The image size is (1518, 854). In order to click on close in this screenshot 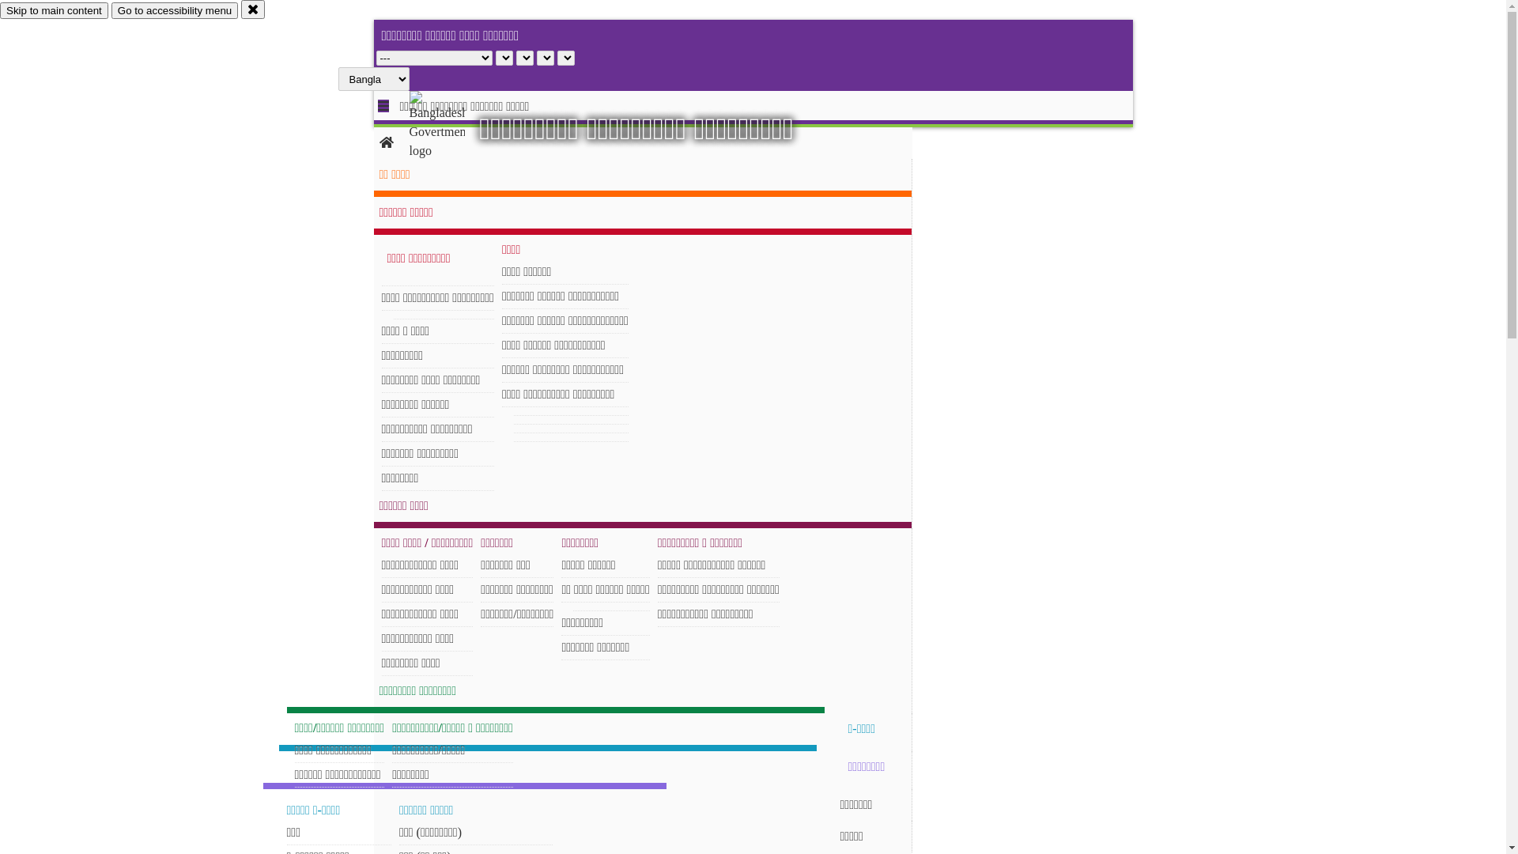, I will do `click(253, 9)`.